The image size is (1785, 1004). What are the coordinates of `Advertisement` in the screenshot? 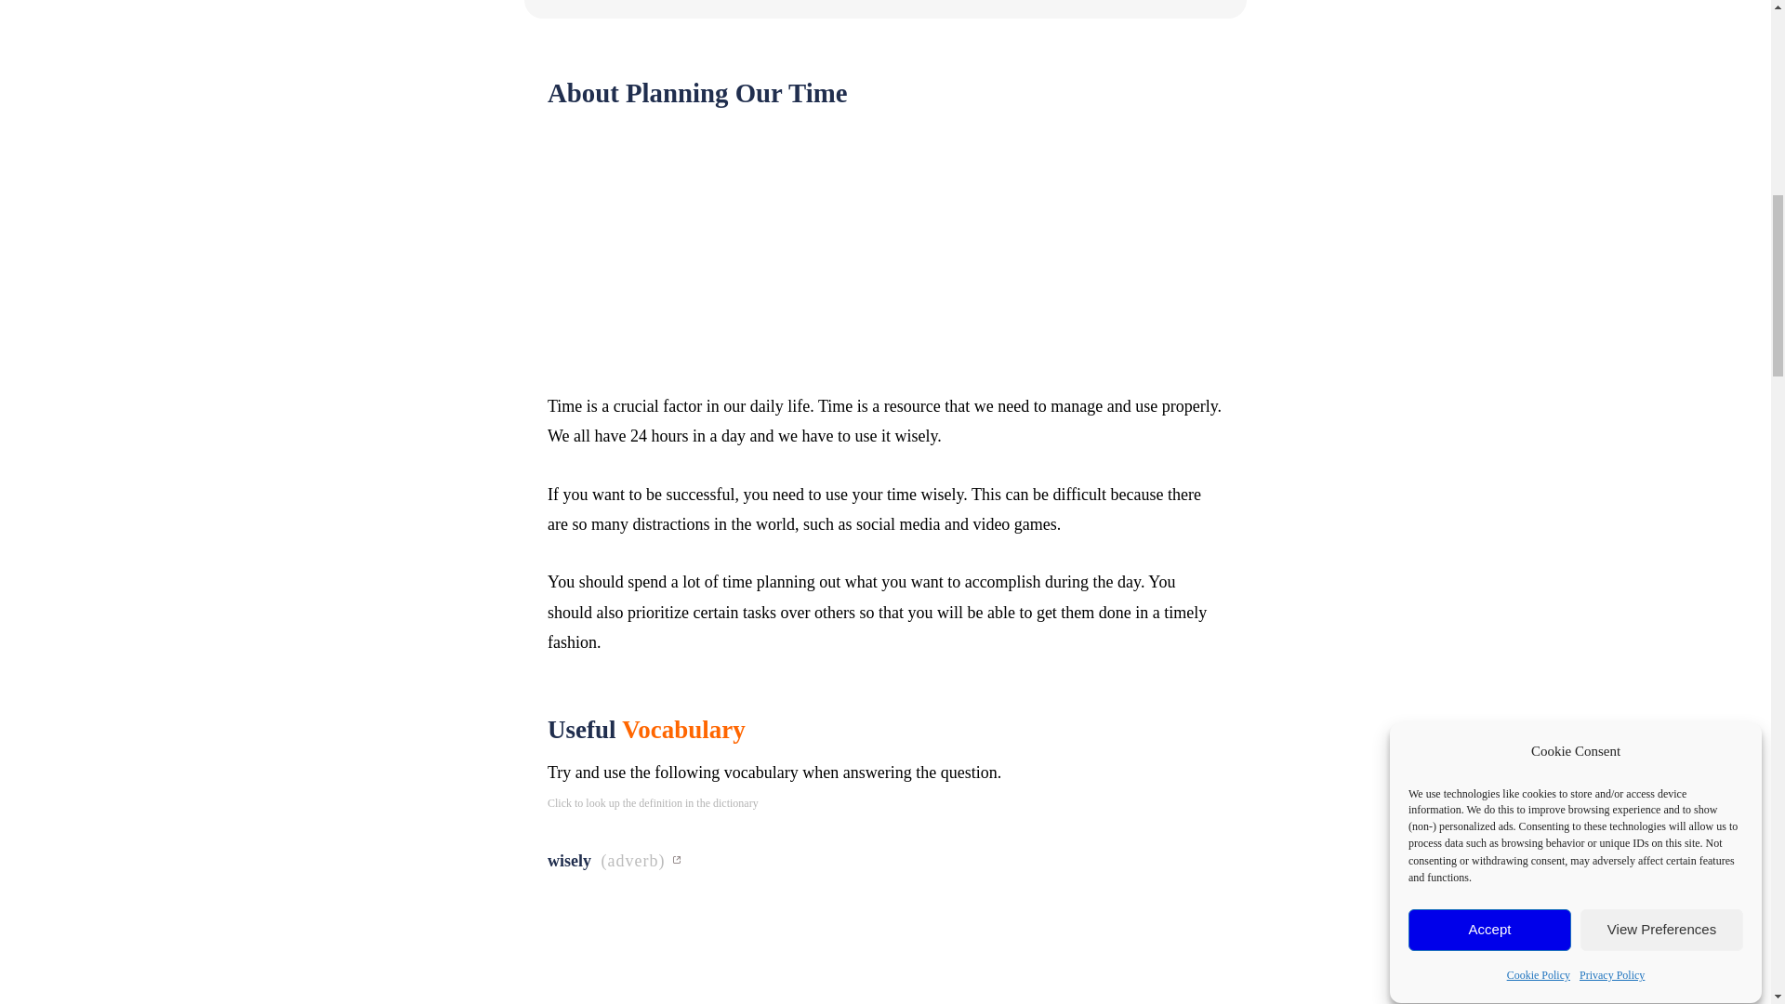 It's located at (885, 261).